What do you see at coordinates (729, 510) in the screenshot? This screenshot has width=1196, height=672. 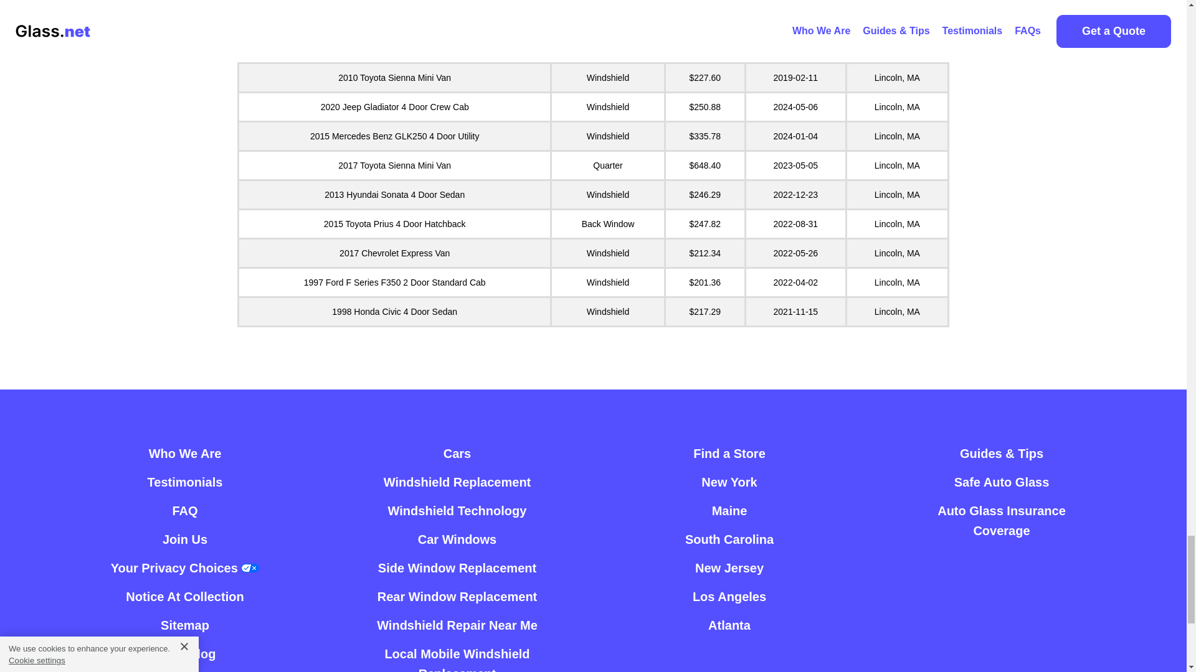 I see `Maine` at bounding box center [729, 510].